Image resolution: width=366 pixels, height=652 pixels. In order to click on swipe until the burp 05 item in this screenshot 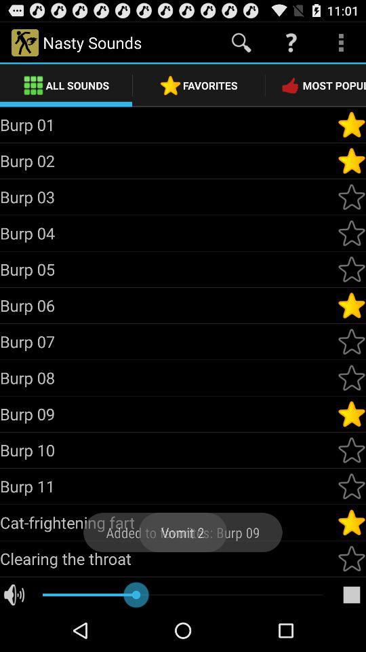, I will do `click(168, 269)`.